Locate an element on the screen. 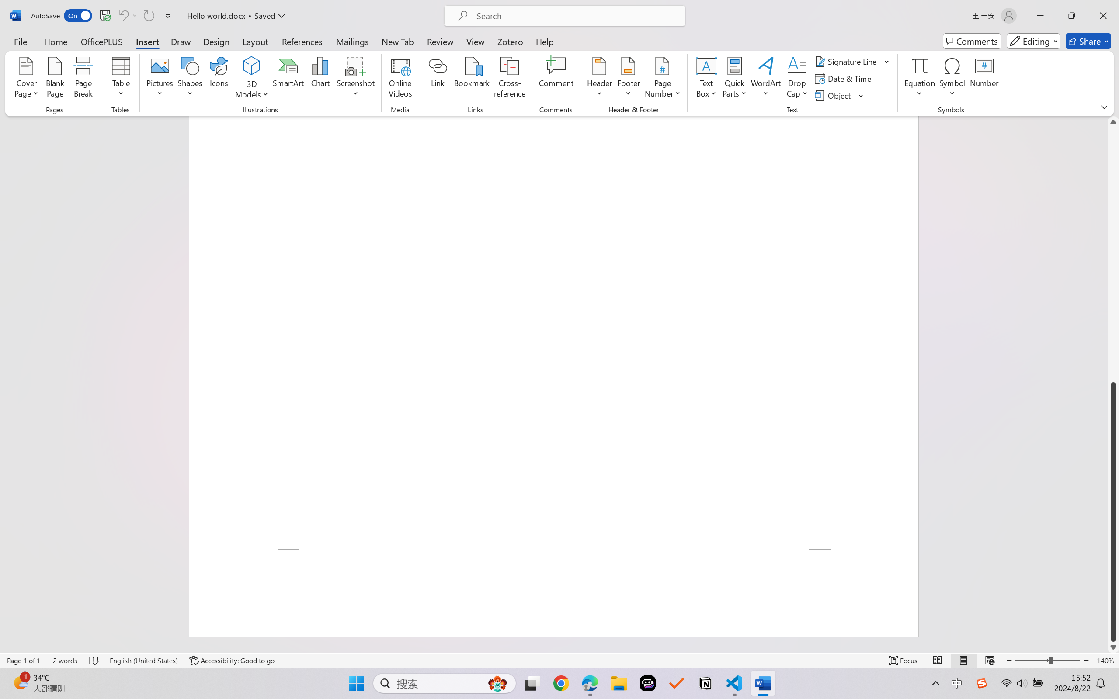 The width and height of the screenshot is (1119, 699). Restore Down is located at coordinates (1072, 16).